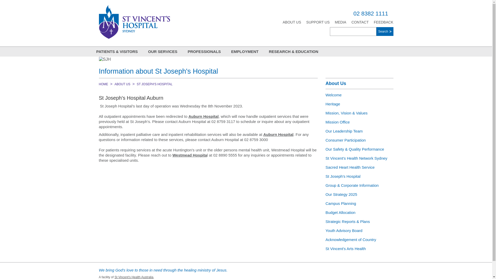 This screenshot has height=279, width=496. Describe the element at coordinates (360, 176) in the screenshot. I see `St Joseph's Hospital` at that location.